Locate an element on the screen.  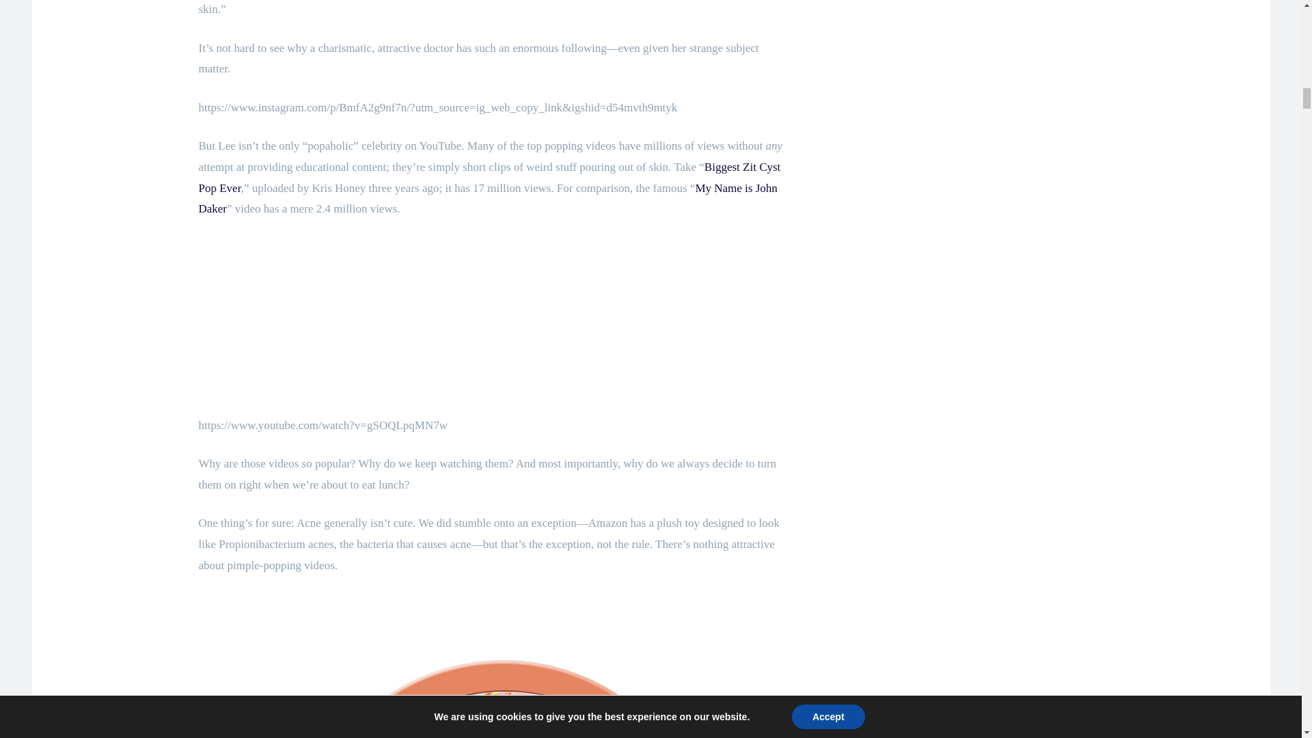
My Name is John Daker is located at coordinates (487, 198).